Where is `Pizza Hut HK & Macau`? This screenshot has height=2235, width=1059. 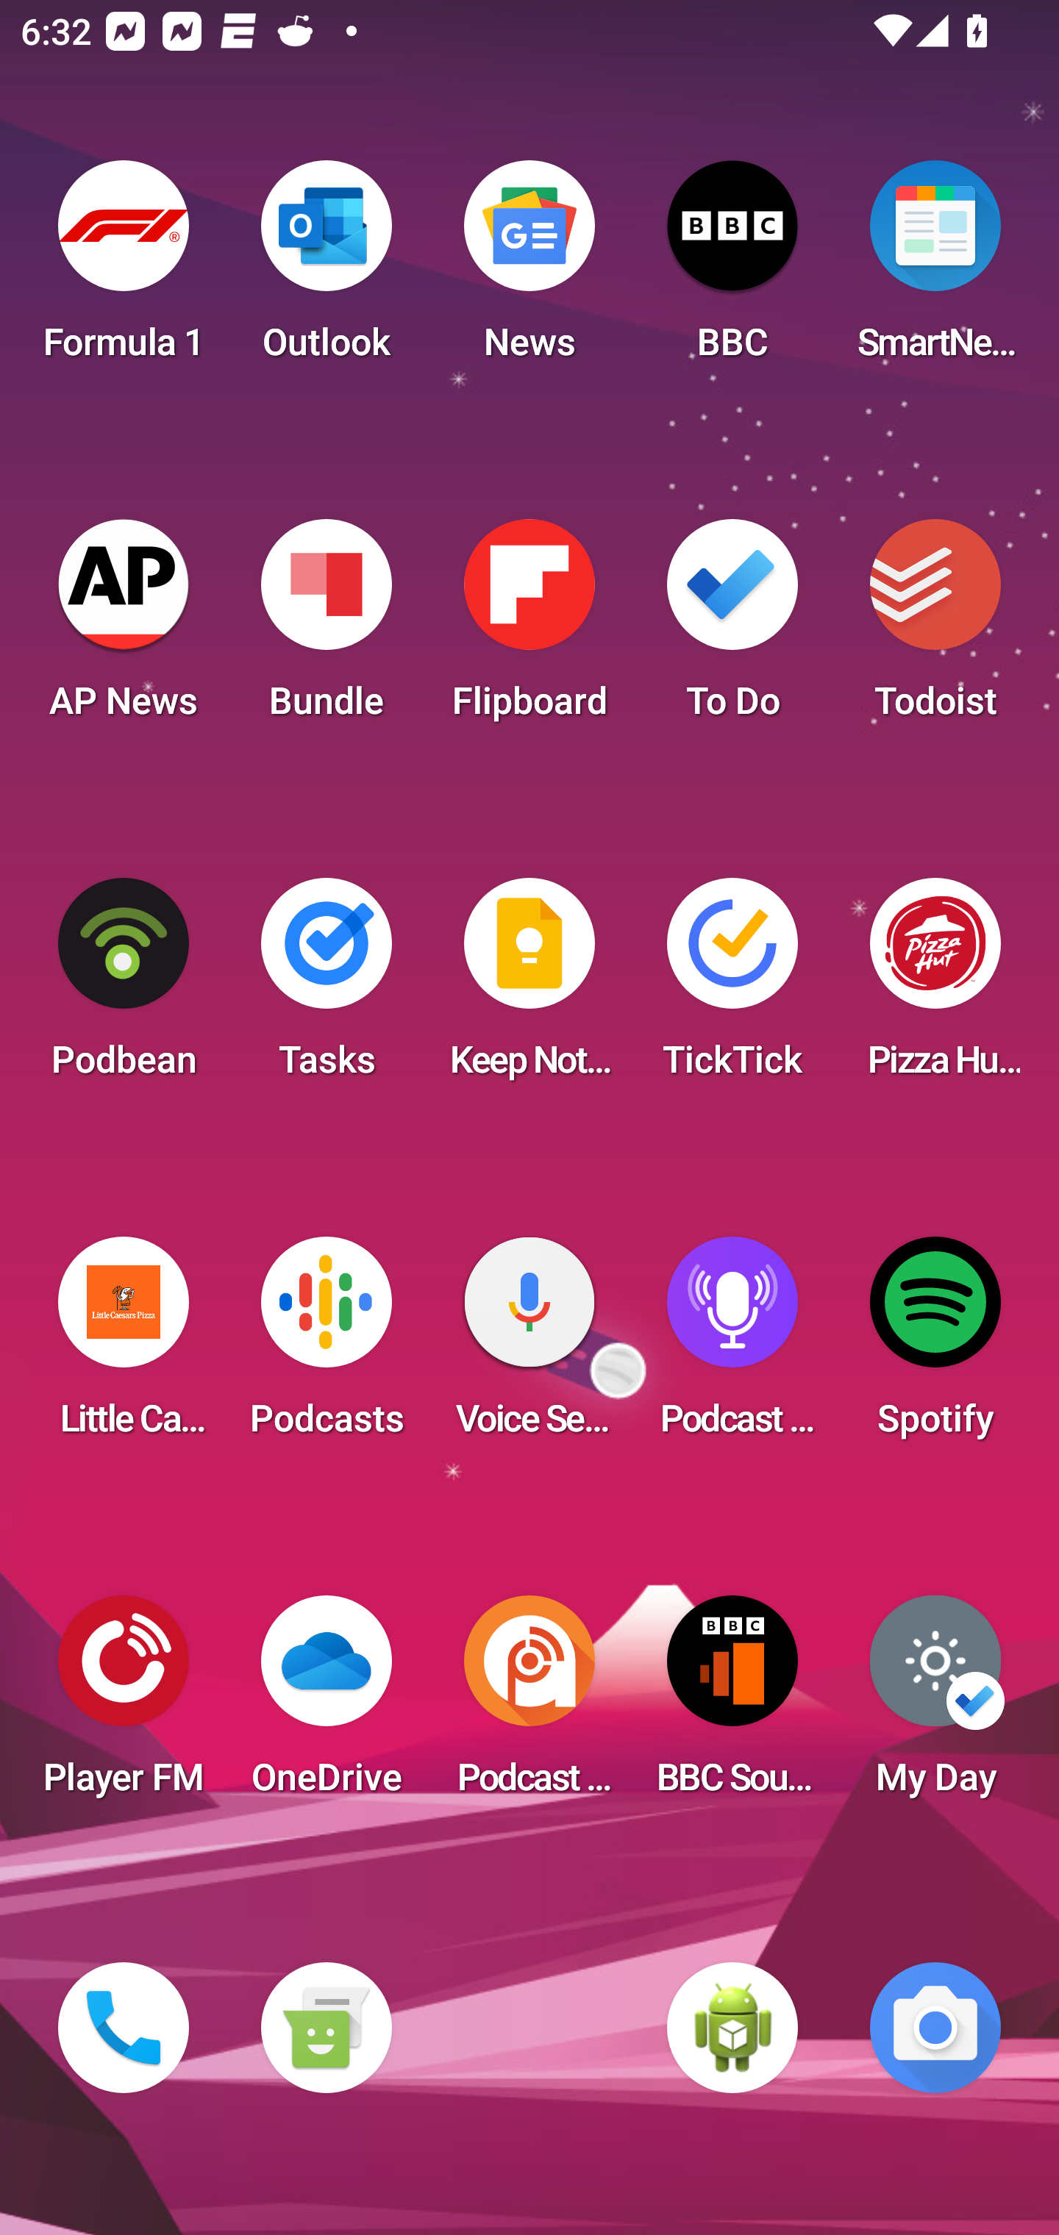
Pizza Hut HK & Macau is located at coordinates (935, 987).